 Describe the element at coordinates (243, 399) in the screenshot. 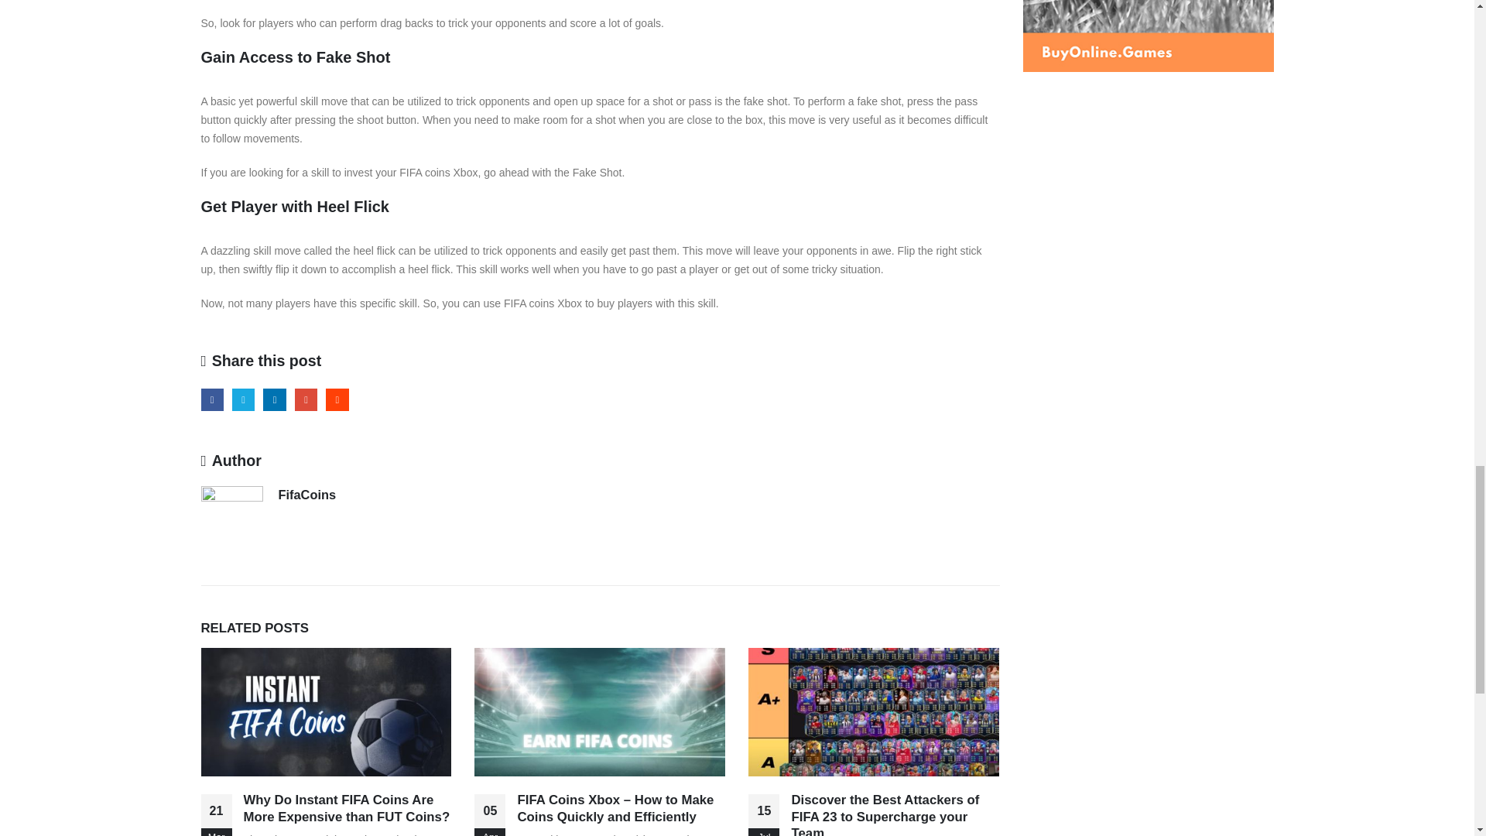

I see `Twitter` at that location.